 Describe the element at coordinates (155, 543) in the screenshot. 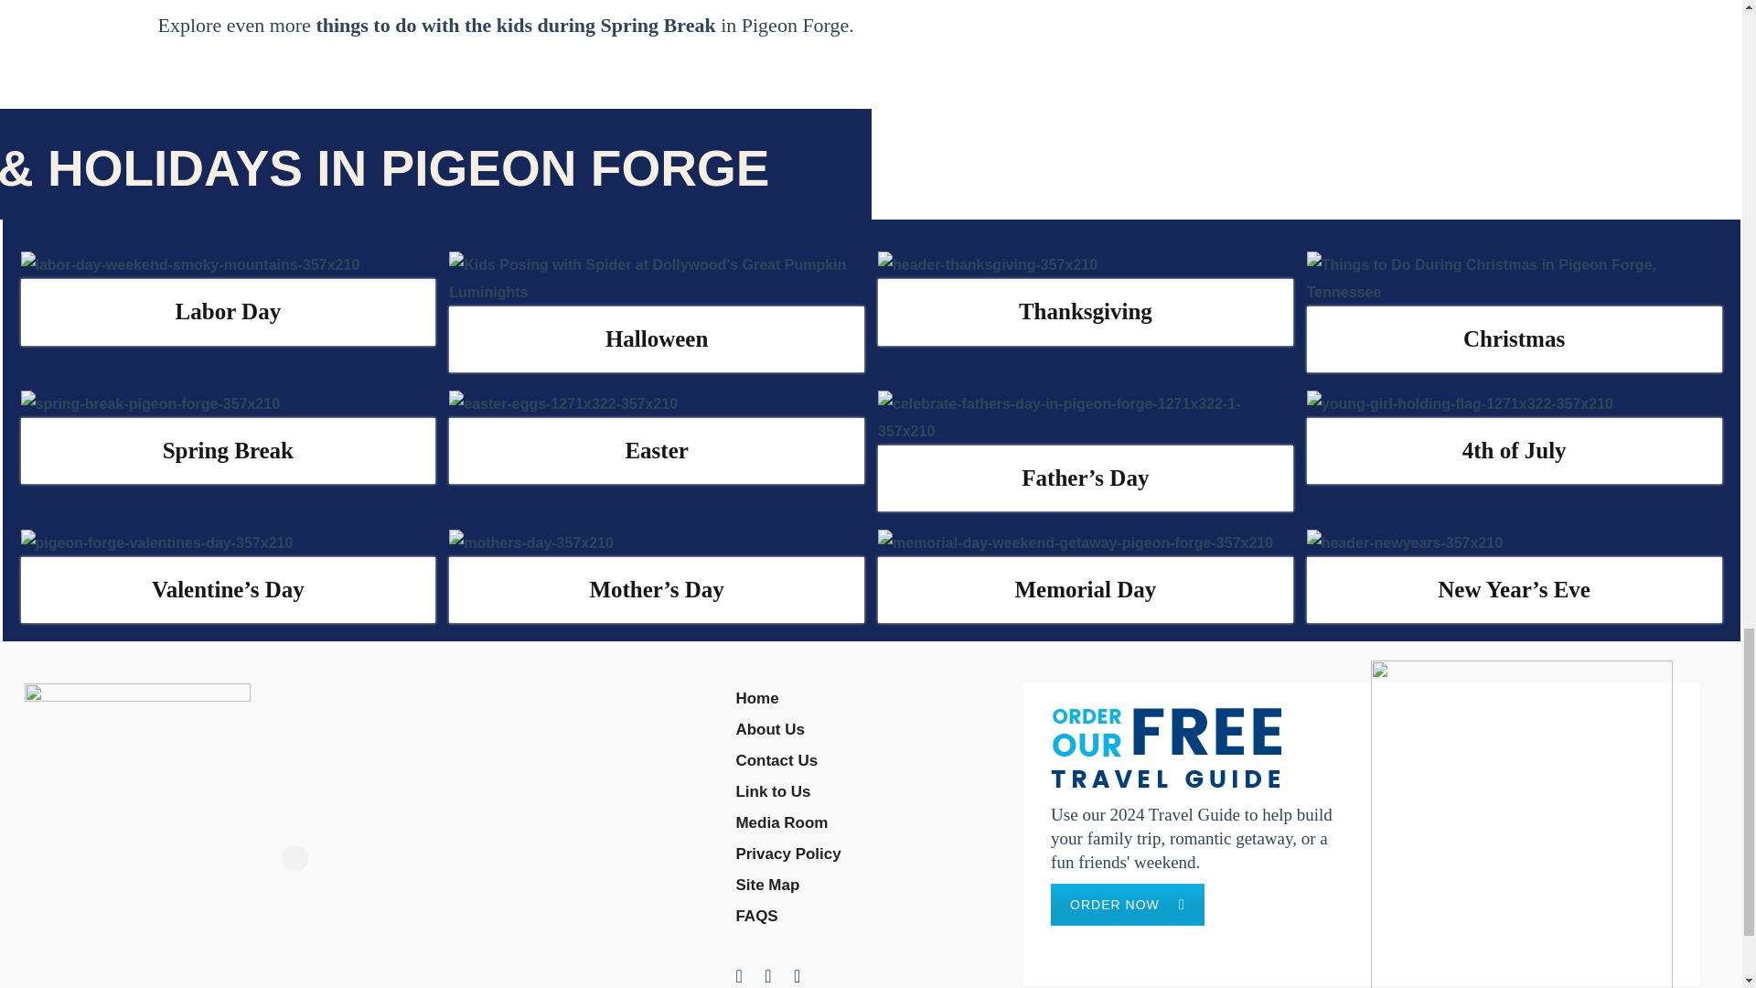

I see `pigeon-forge-valentines-day-357x210` at that location.